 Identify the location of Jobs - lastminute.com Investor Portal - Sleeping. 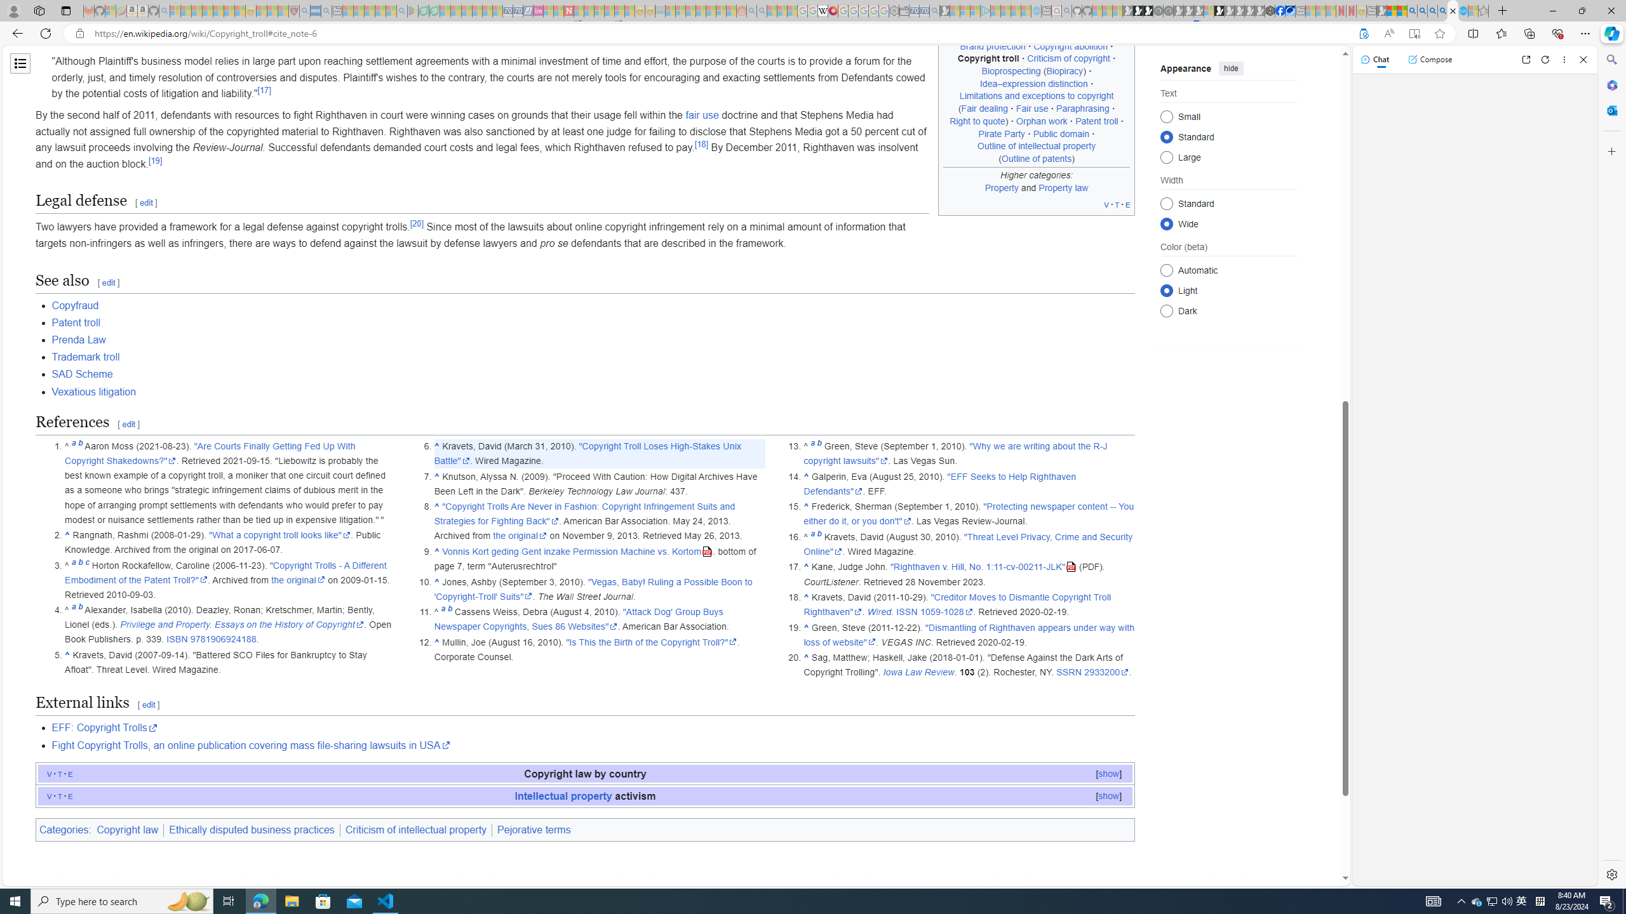
(539, 11).